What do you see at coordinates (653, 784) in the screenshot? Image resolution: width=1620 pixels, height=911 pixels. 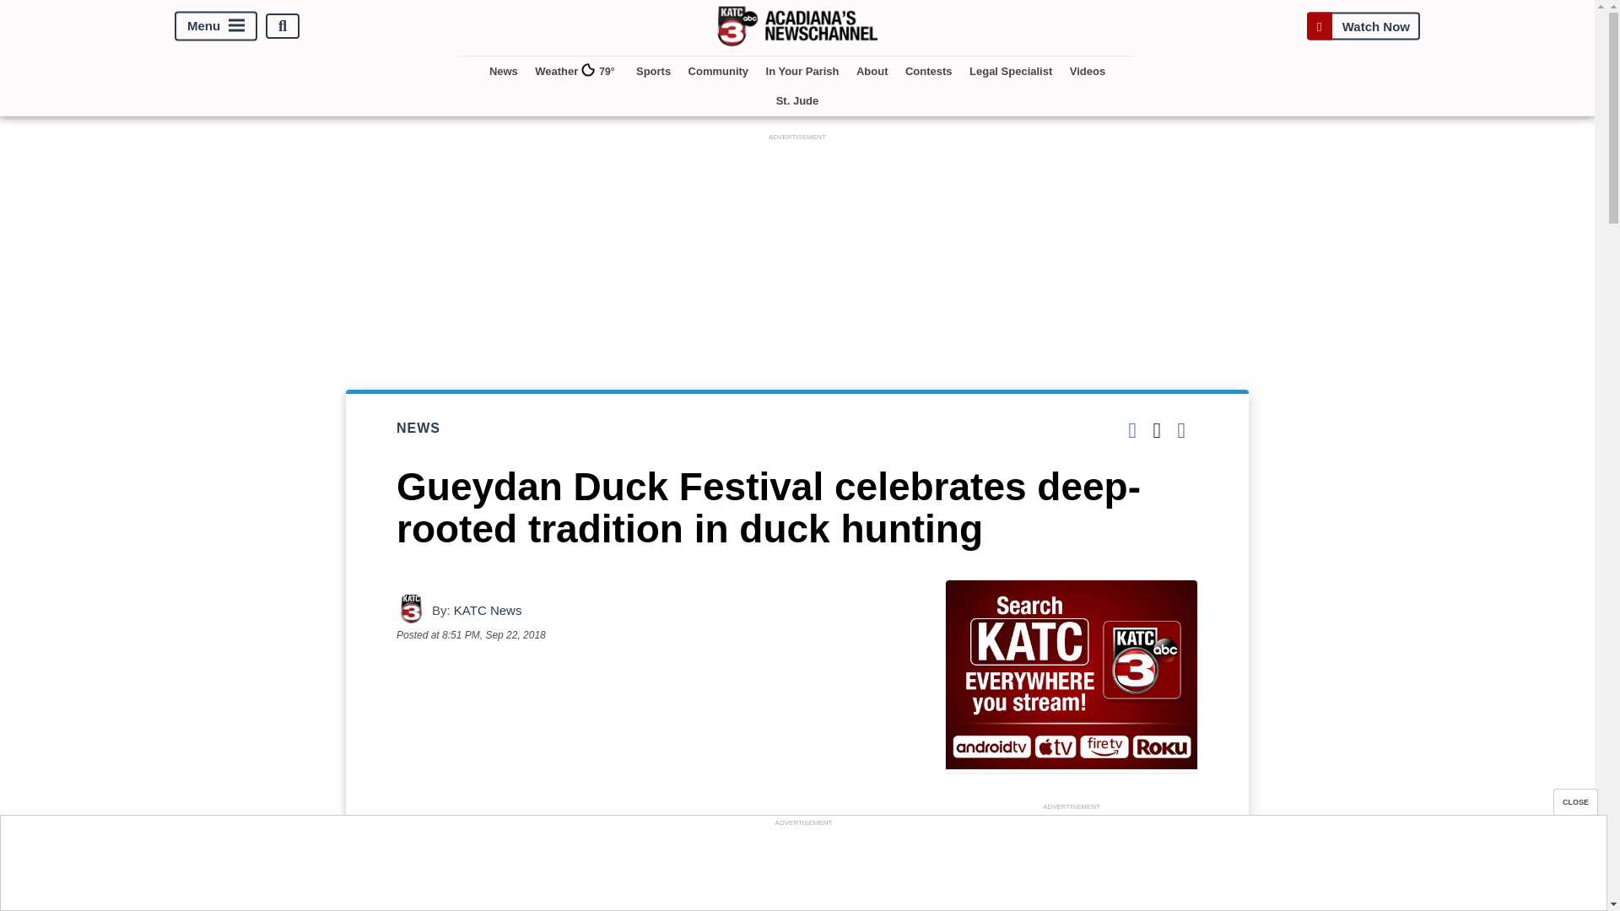 I see `YouTube player` at bounding box center [653, 784].